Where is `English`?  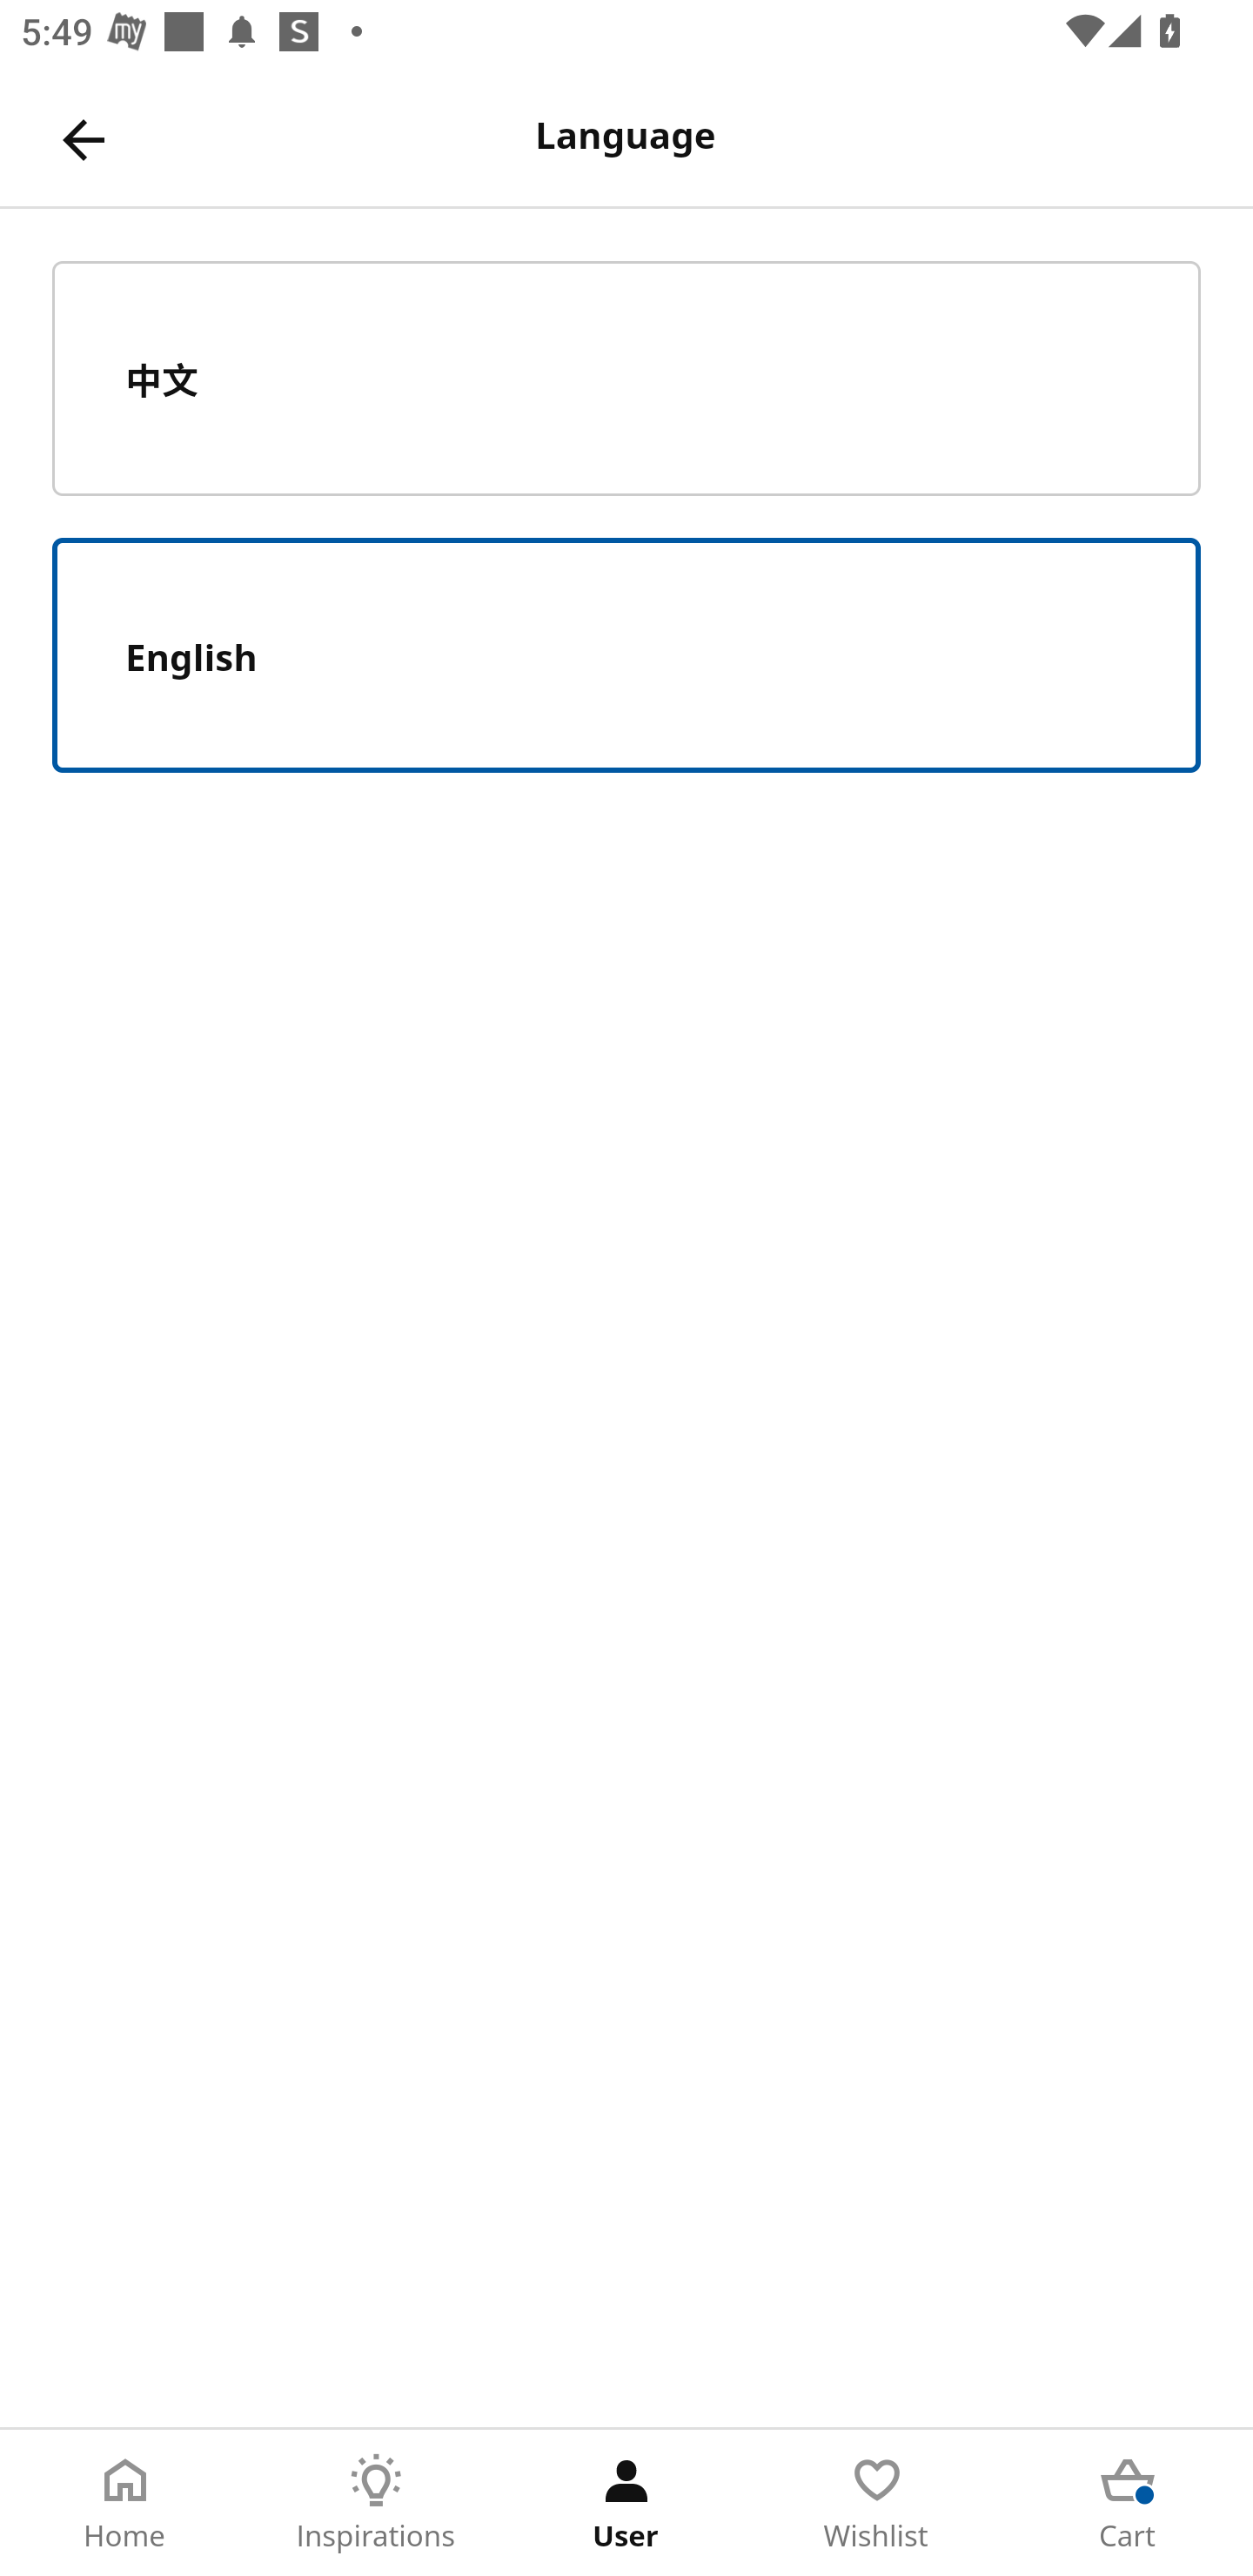 English is located at coordinates (626, 655).